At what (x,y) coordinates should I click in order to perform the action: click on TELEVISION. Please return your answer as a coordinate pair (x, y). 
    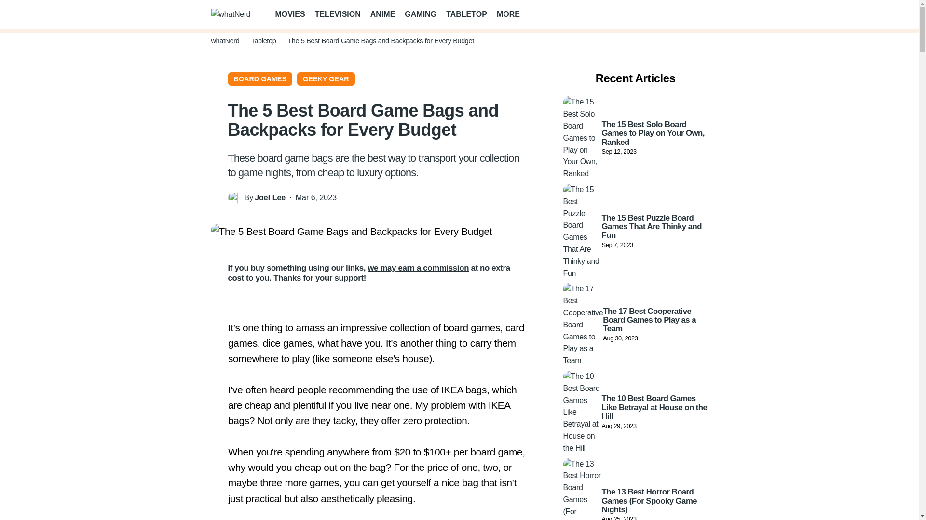
    Looking at the image, I should click on (338, 14).